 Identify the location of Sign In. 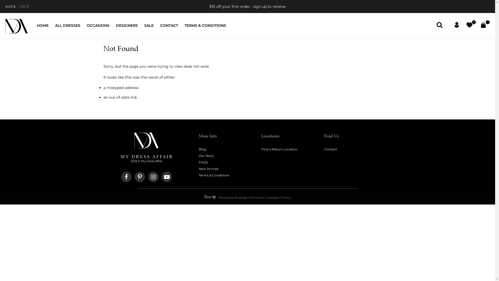
(457, 26).